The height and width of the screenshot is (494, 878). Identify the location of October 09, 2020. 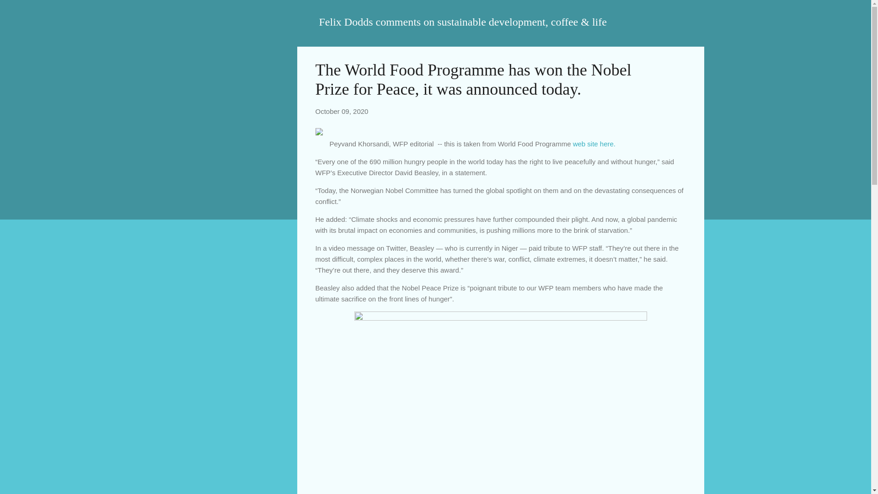
(342, 111).